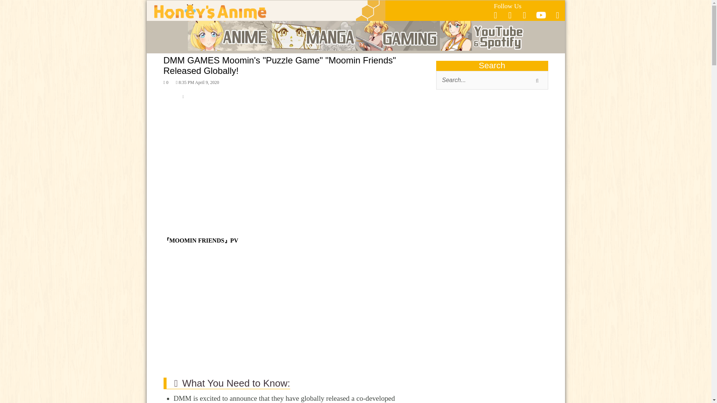 This screenshot has width=717, height=403. I want to click on Advertisement, so click(492, 154).